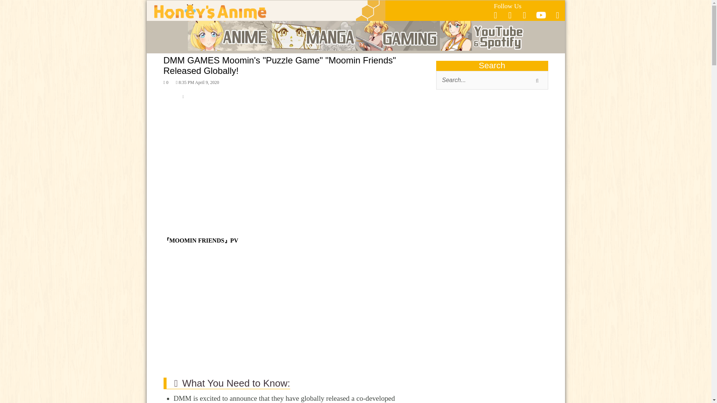 This screenshot has width=717, height=403. I want to click on Advertisement, so click(492, 154).